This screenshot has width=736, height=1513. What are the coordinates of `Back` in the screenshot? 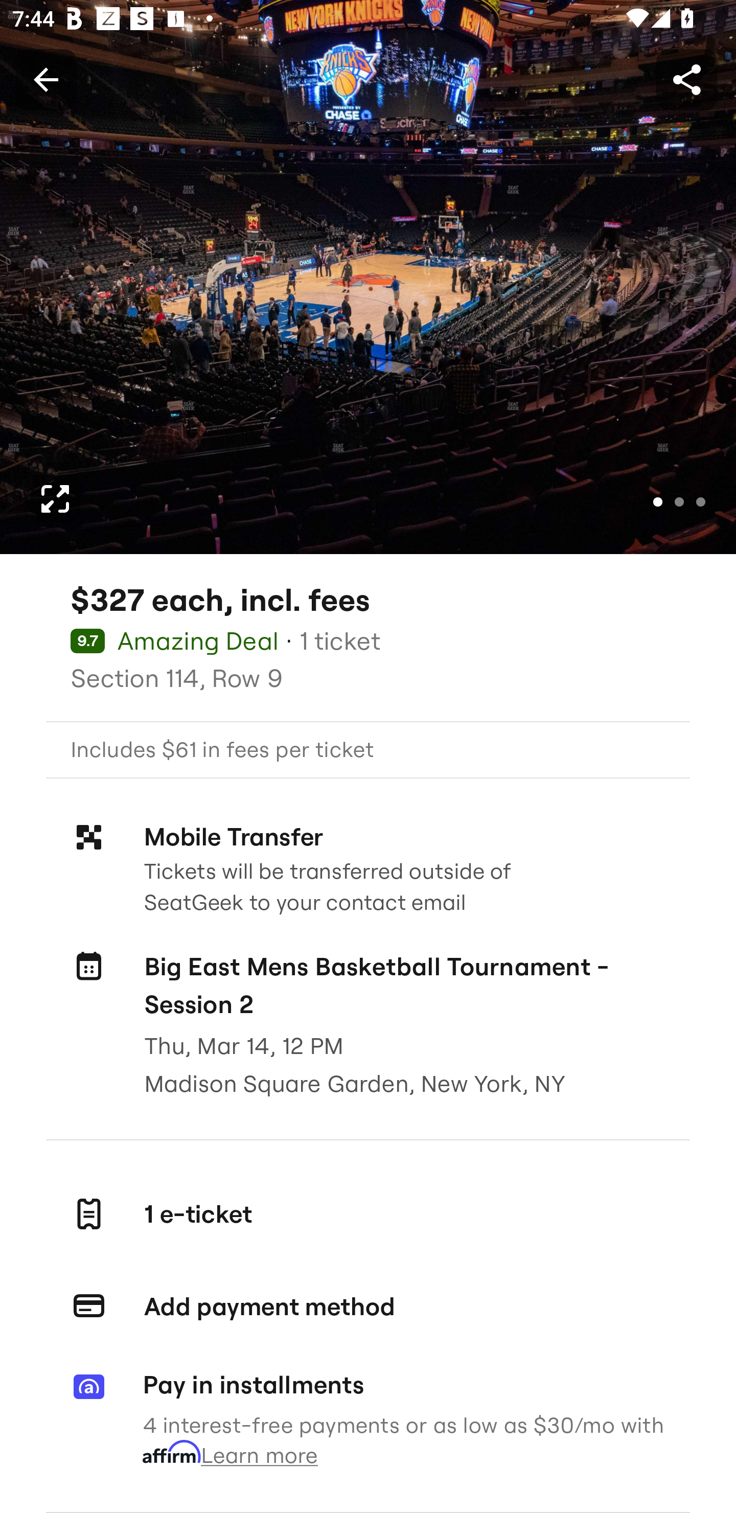 It's located at (45, 79).